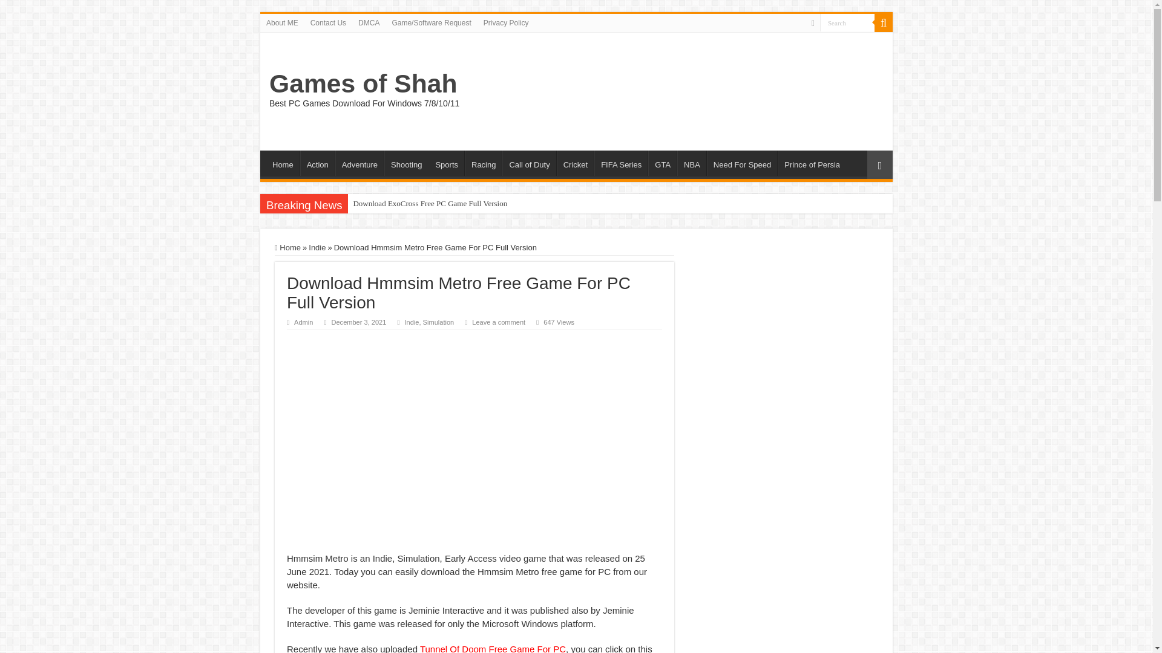 The width and height of the screenshot is (1162, 653). Describe the element at coordinates (528, 163) in the screenshot. I see `Call of Duty` at that location.